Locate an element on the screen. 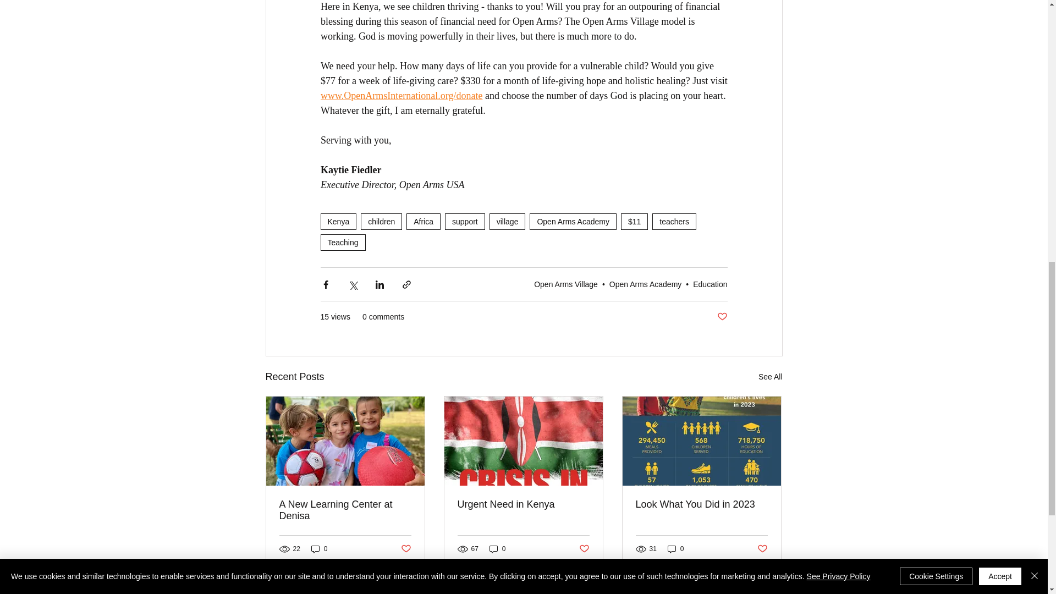 The width and height of the screenshot is (1056, 594). Look What You Did in 2023 is located at coordinates (701, 504).